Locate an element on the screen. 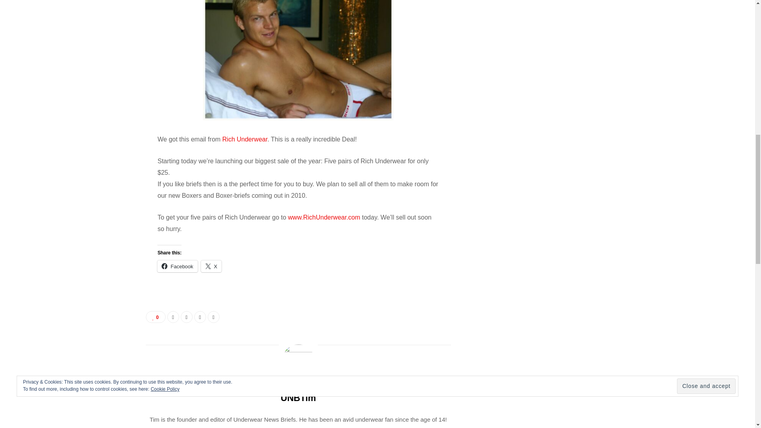 The image size is (761, 428). Click to share on Facebook is located at coordinates (177, 266).